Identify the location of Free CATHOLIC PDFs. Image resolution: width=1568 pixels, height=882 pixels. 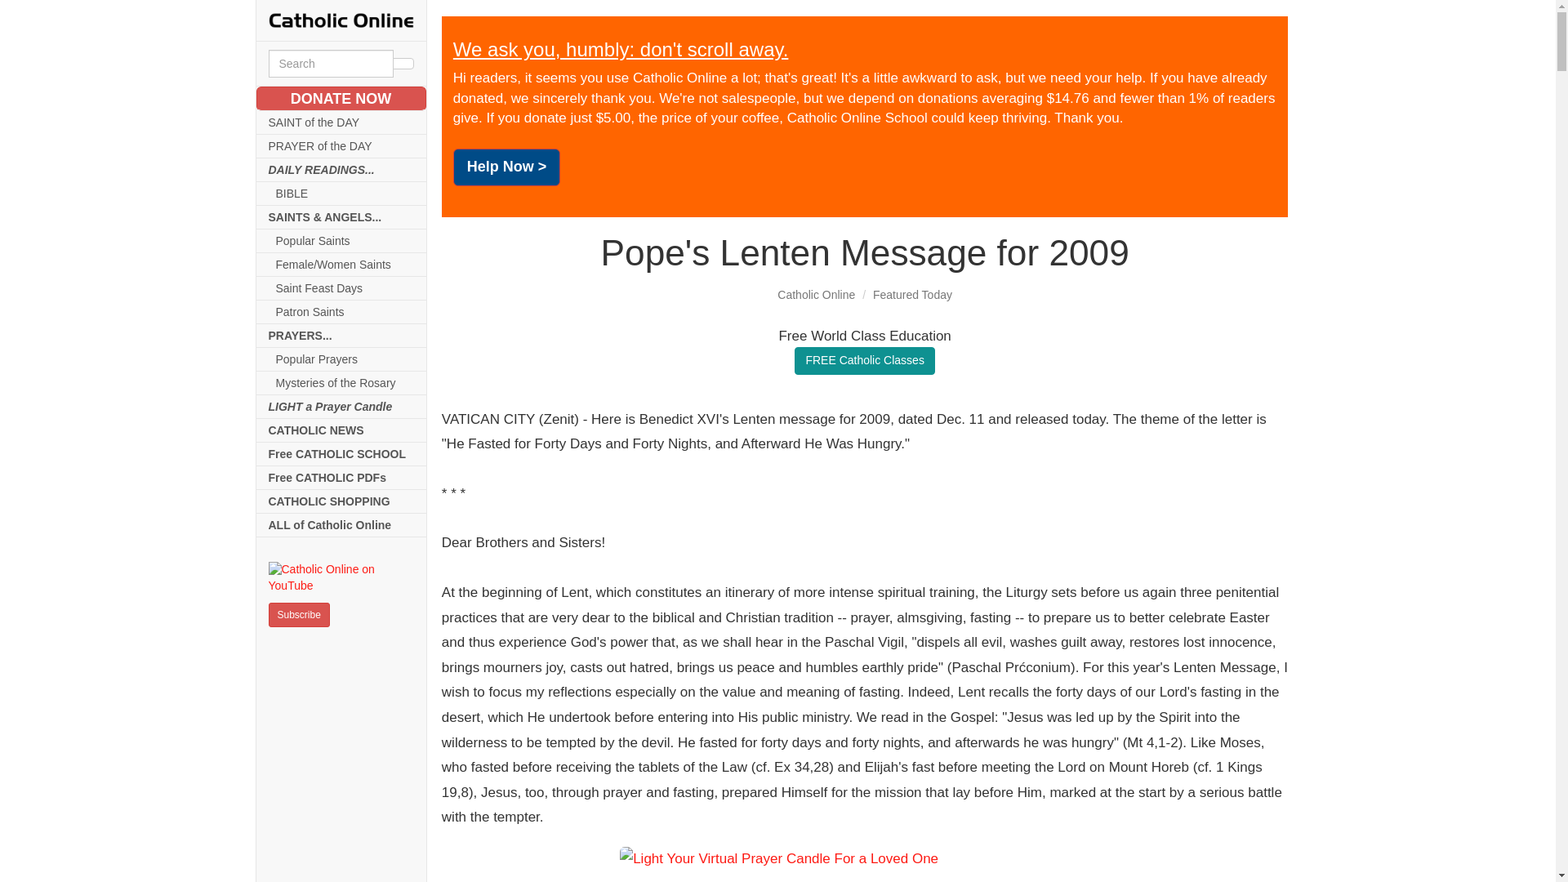
(341, 479).